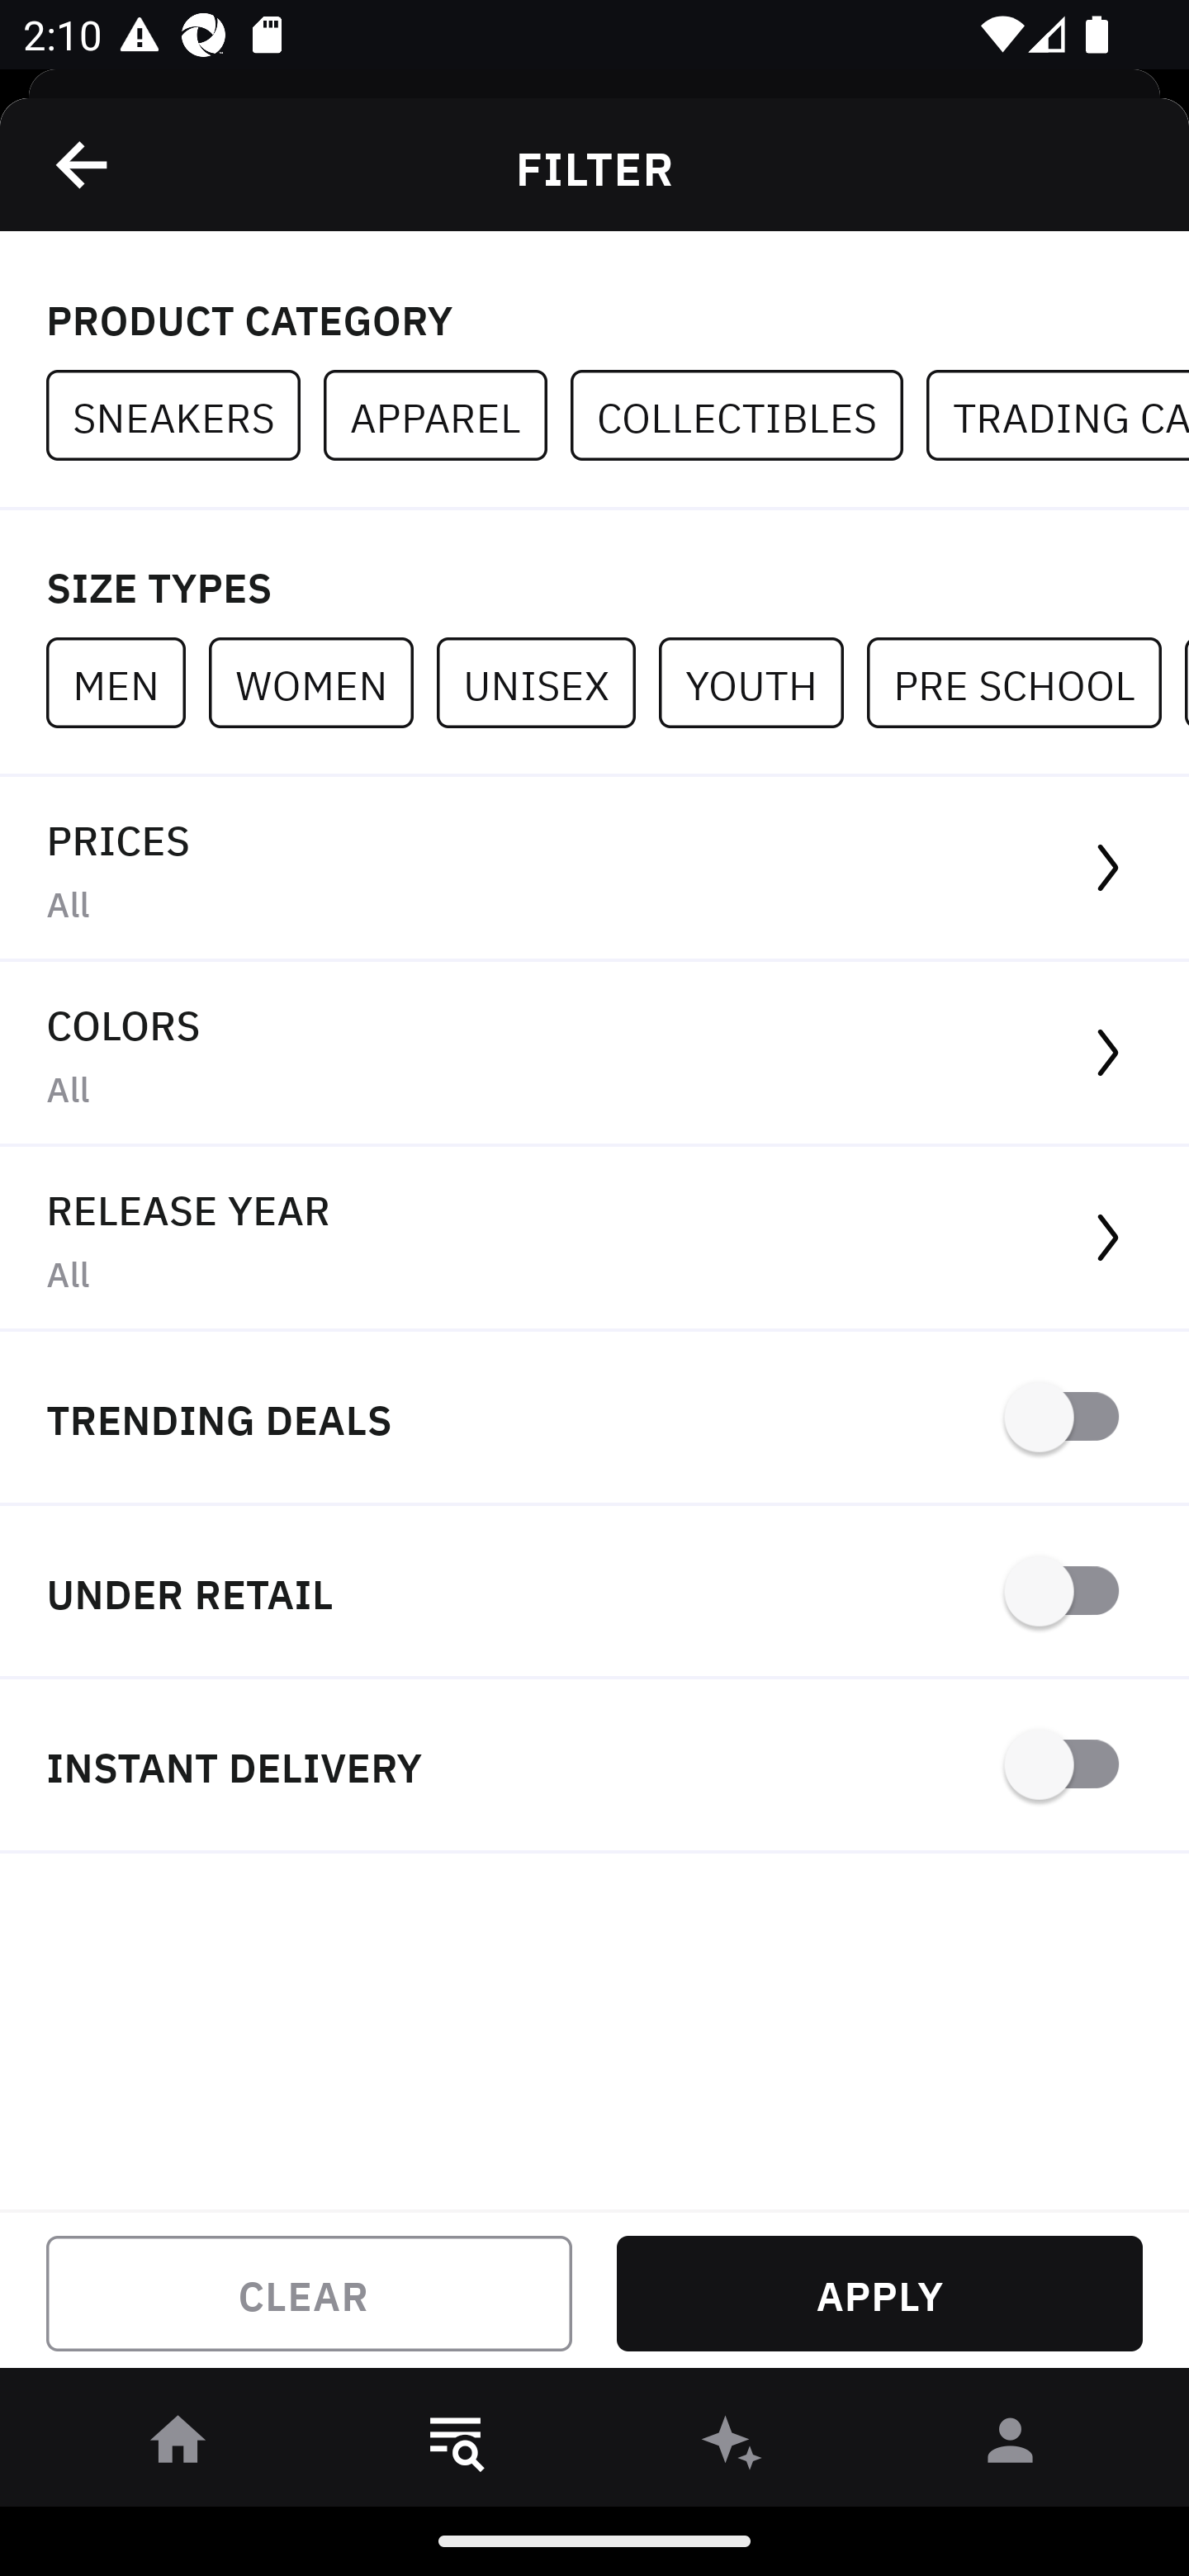 The width and height of the screenshot is (1189, 2576). Describe the element at coordinates (733, 2446) in the screenshot. I see `󰫢` at that location.